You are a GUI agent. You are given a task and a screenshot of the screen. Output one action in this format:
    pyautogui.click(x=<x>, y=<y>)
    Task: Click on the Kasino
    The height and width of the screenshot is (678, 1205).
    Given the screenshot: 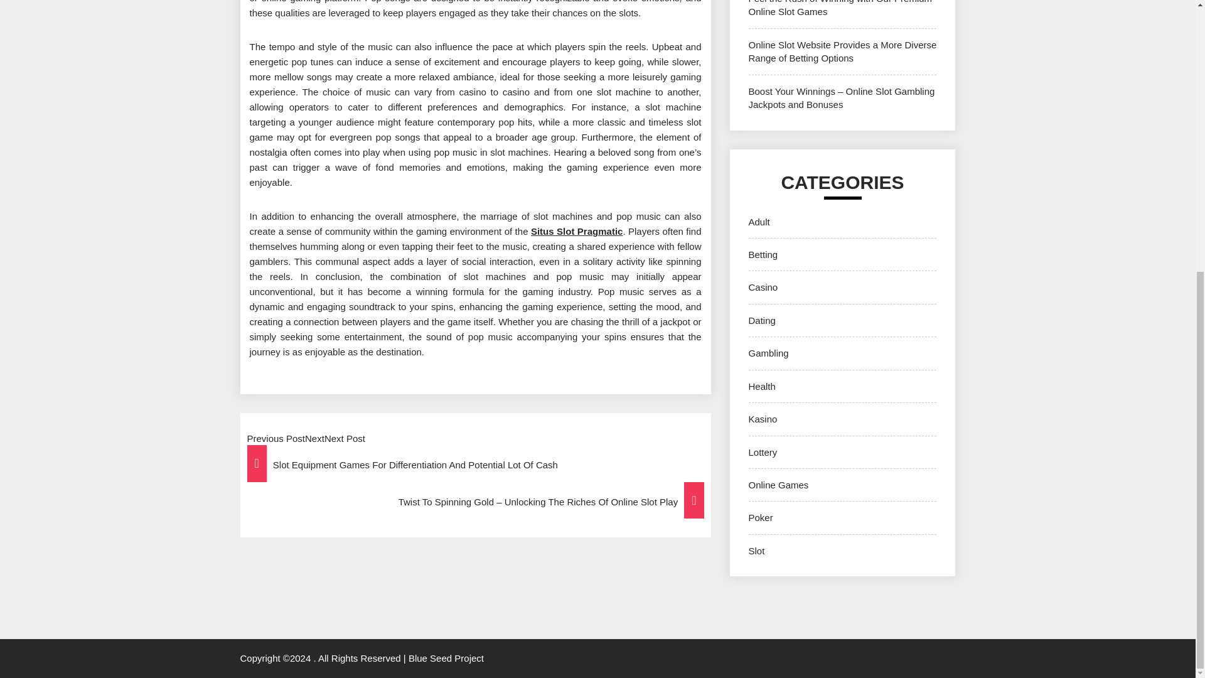 What is the action you would take?
    pyautogui.click(x=763, y=419)
    